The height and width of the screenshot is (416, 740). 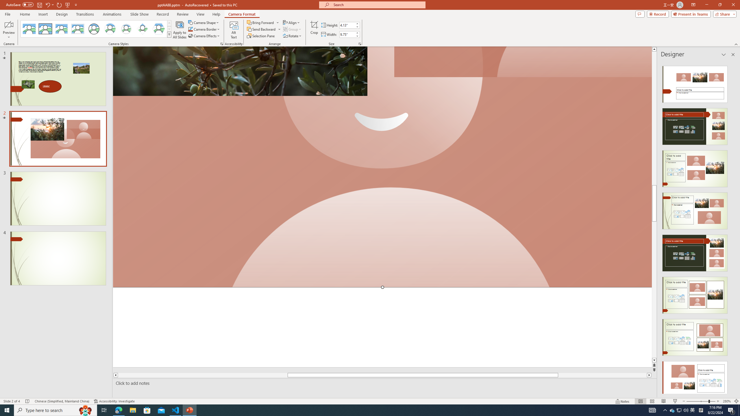 I want to click on Class: NetUIScrollBar, so click(x=732, y=227).